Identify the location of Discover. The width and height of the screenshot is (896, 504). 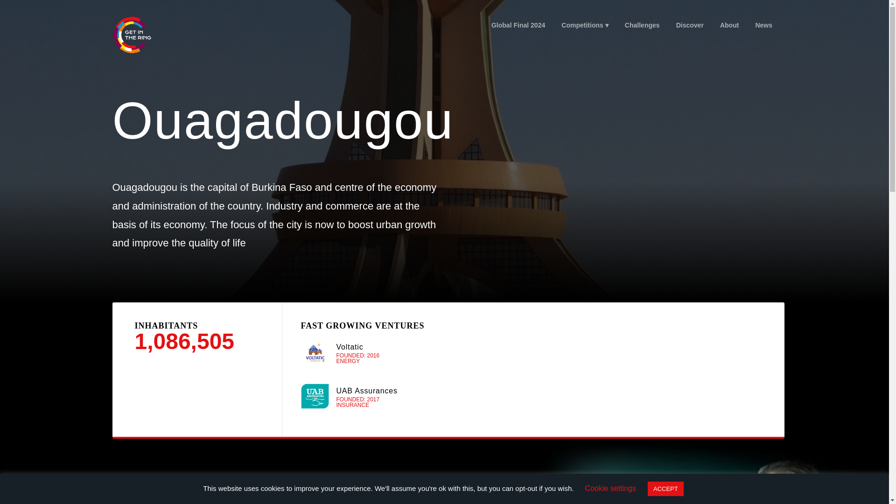
(689, 25).